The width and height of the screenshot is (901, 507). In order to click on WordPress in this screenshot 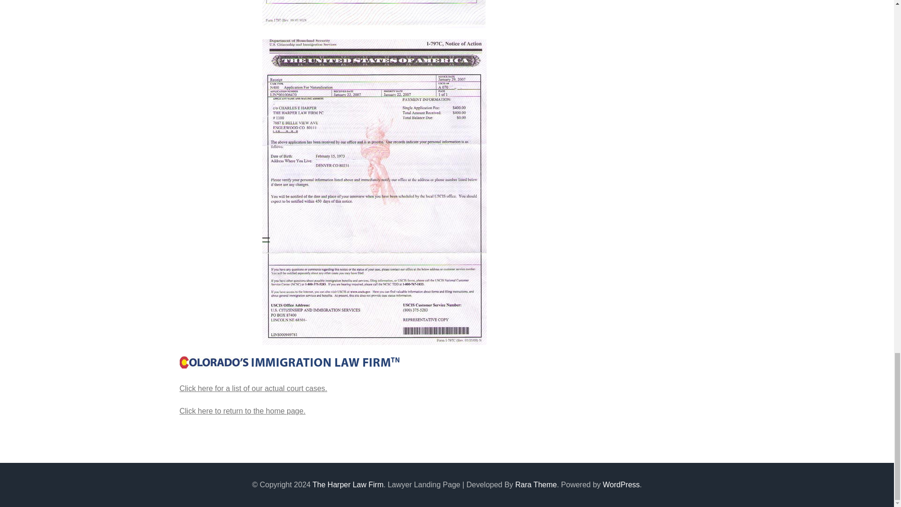, I will do `click(621, 484)`.